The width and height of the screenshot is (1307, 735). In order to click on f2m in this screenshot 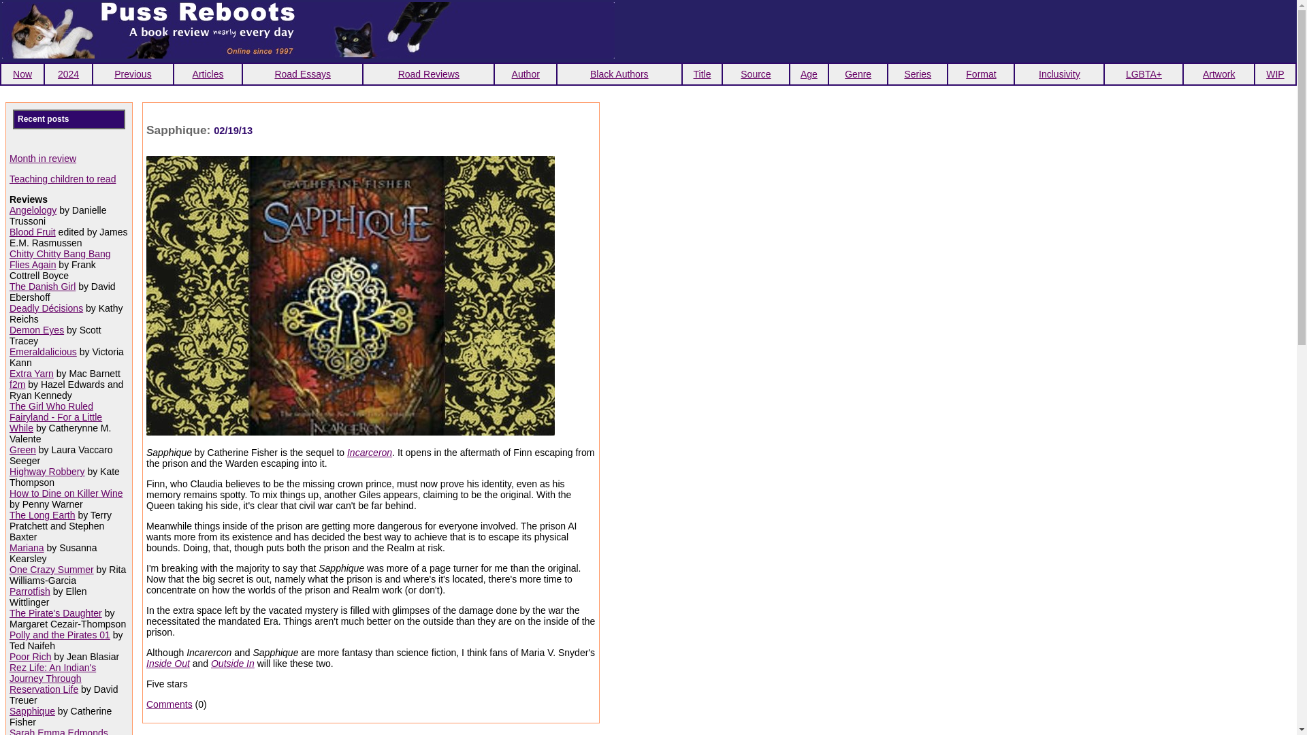, I will do `click(16, 385)`.